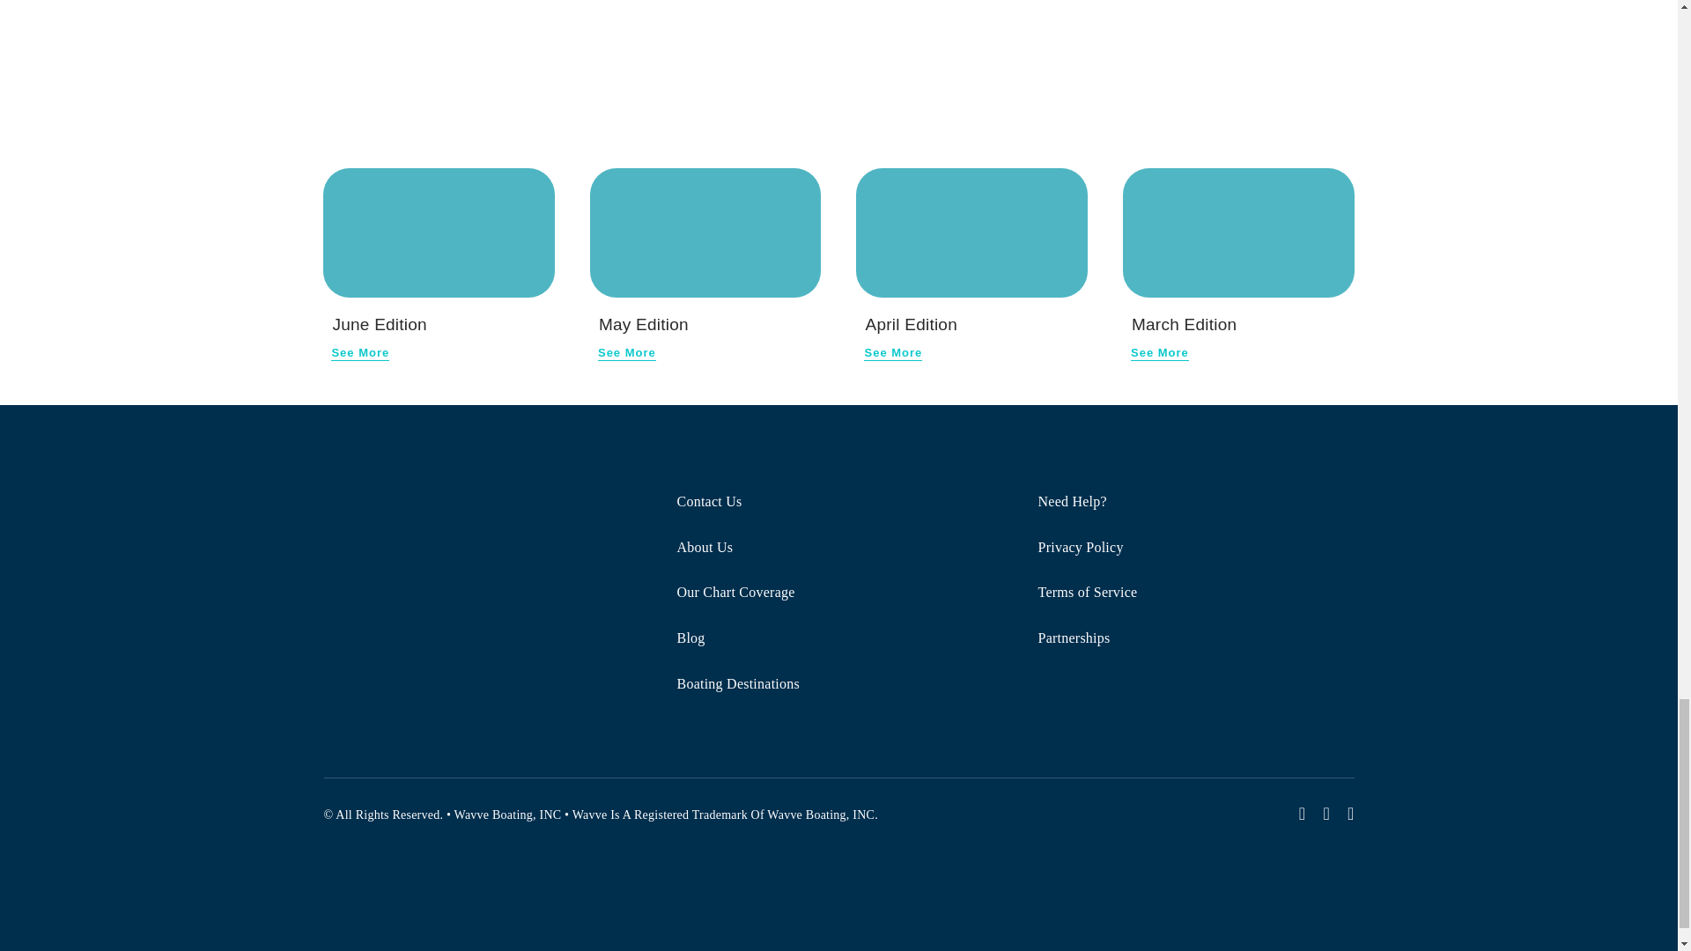 The image size is (1691, 951). What do you see at coordinates (1200, 548) in the screenshot?
I see `Privacy Policy` at bounding box center [1200, 548].